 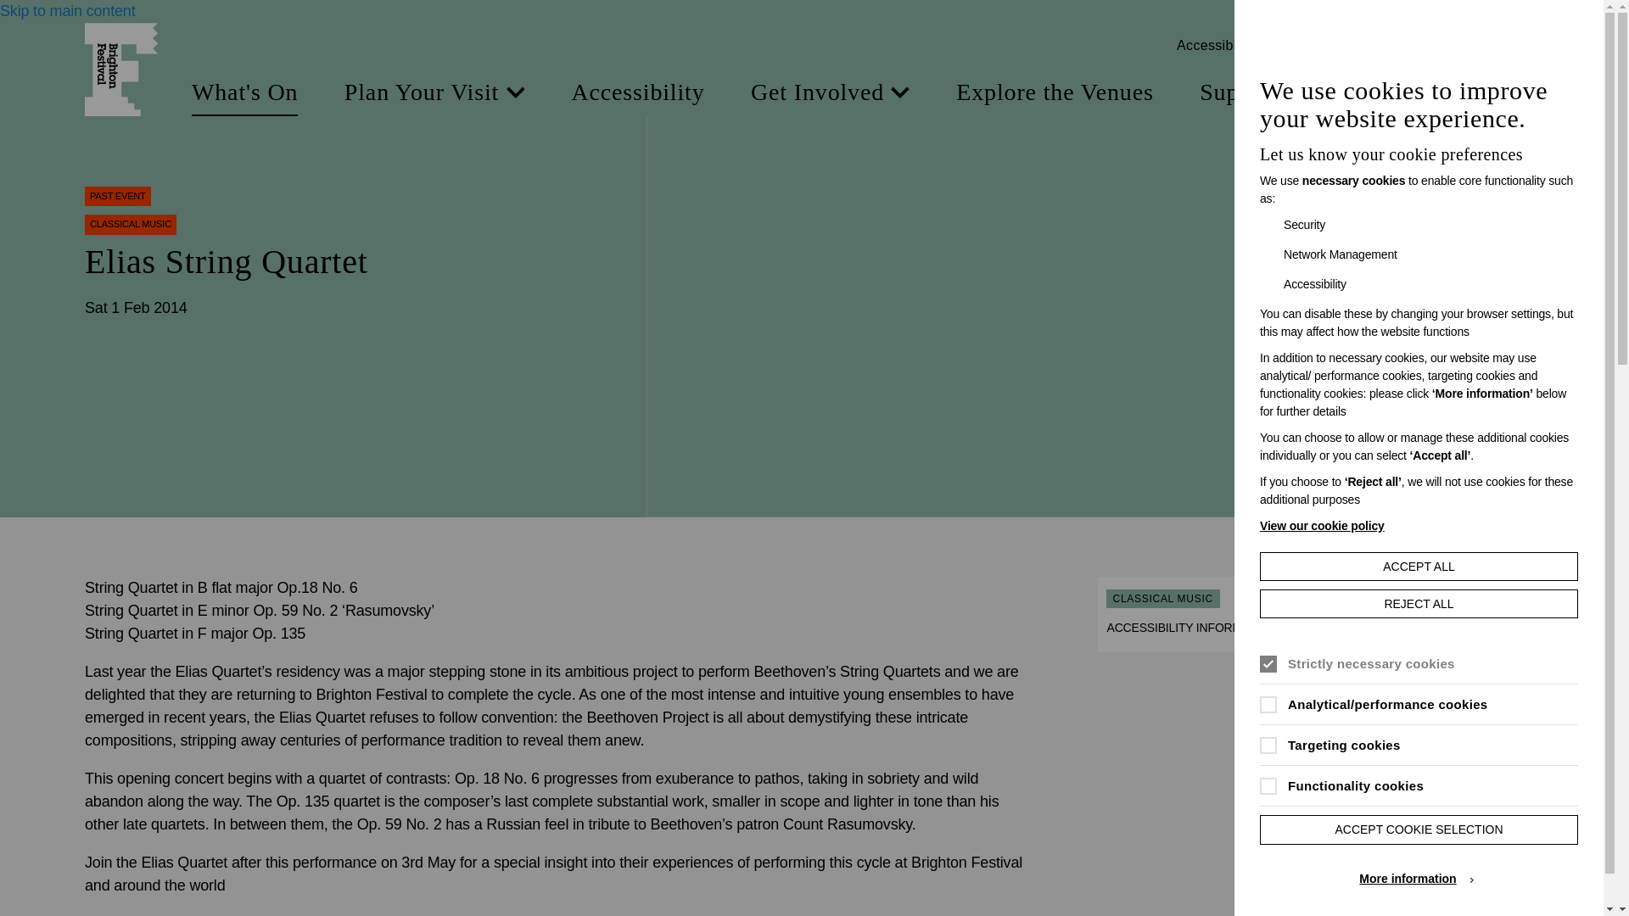 What do you see at coordinates (244, 93) in the screenshot?
I see `What's On` at bounding box center [244, 93].